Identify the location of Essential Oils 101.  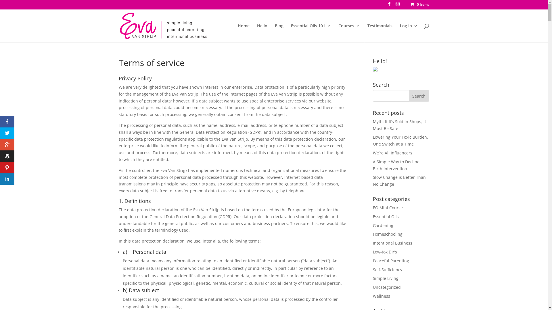
(311, 33).